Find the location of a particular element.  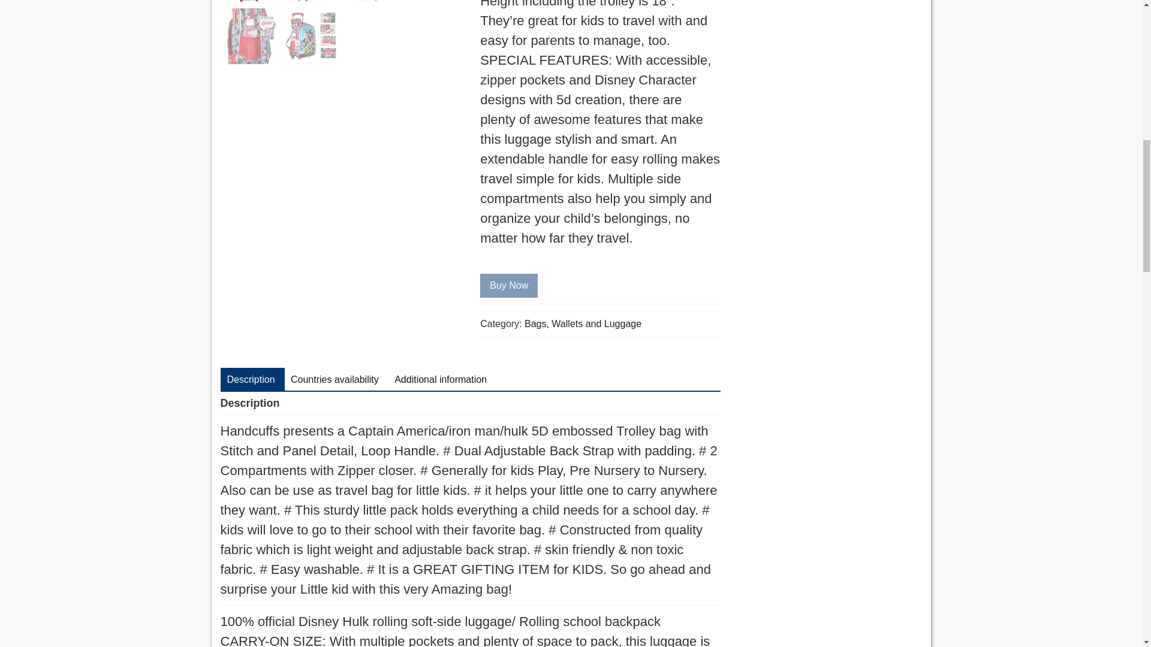

Bags, Wallets and Luggage is located at coordinates (583, 323).